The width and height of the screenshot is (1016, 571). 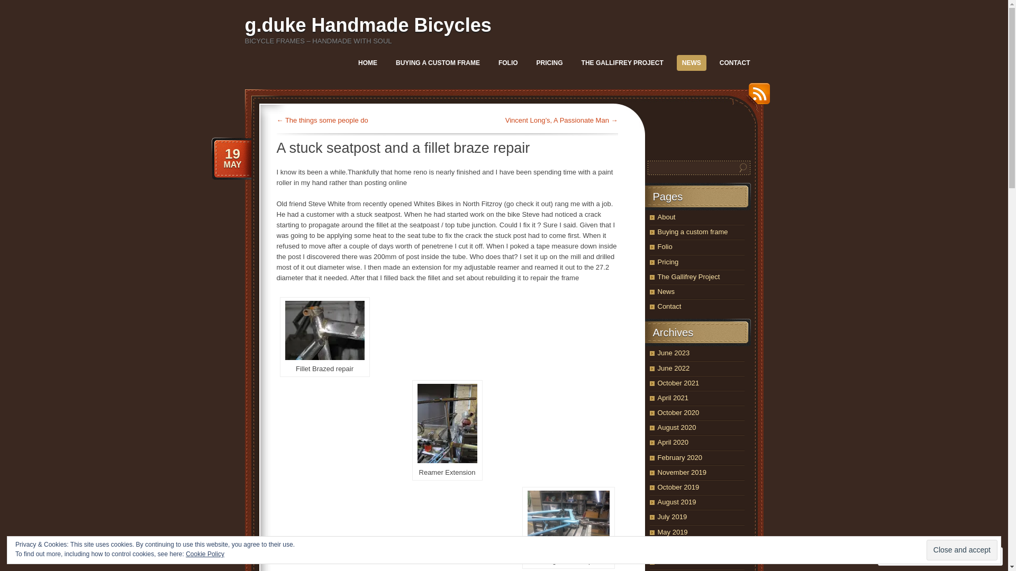 What do you see at coordinates (688, 277) in the screenshot?
I see `The Gallifrey Project` at bounding box center [688, 277].